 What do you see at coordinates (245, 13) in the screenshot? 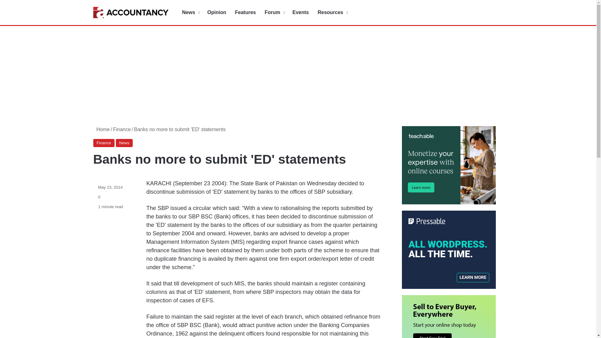
I see `Features` at bounding box center [245, 13].